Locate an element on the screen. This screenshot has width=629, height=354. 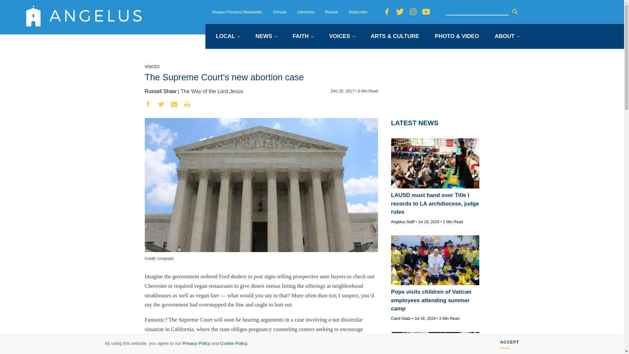
envelope is located at coordinates (174, 104).